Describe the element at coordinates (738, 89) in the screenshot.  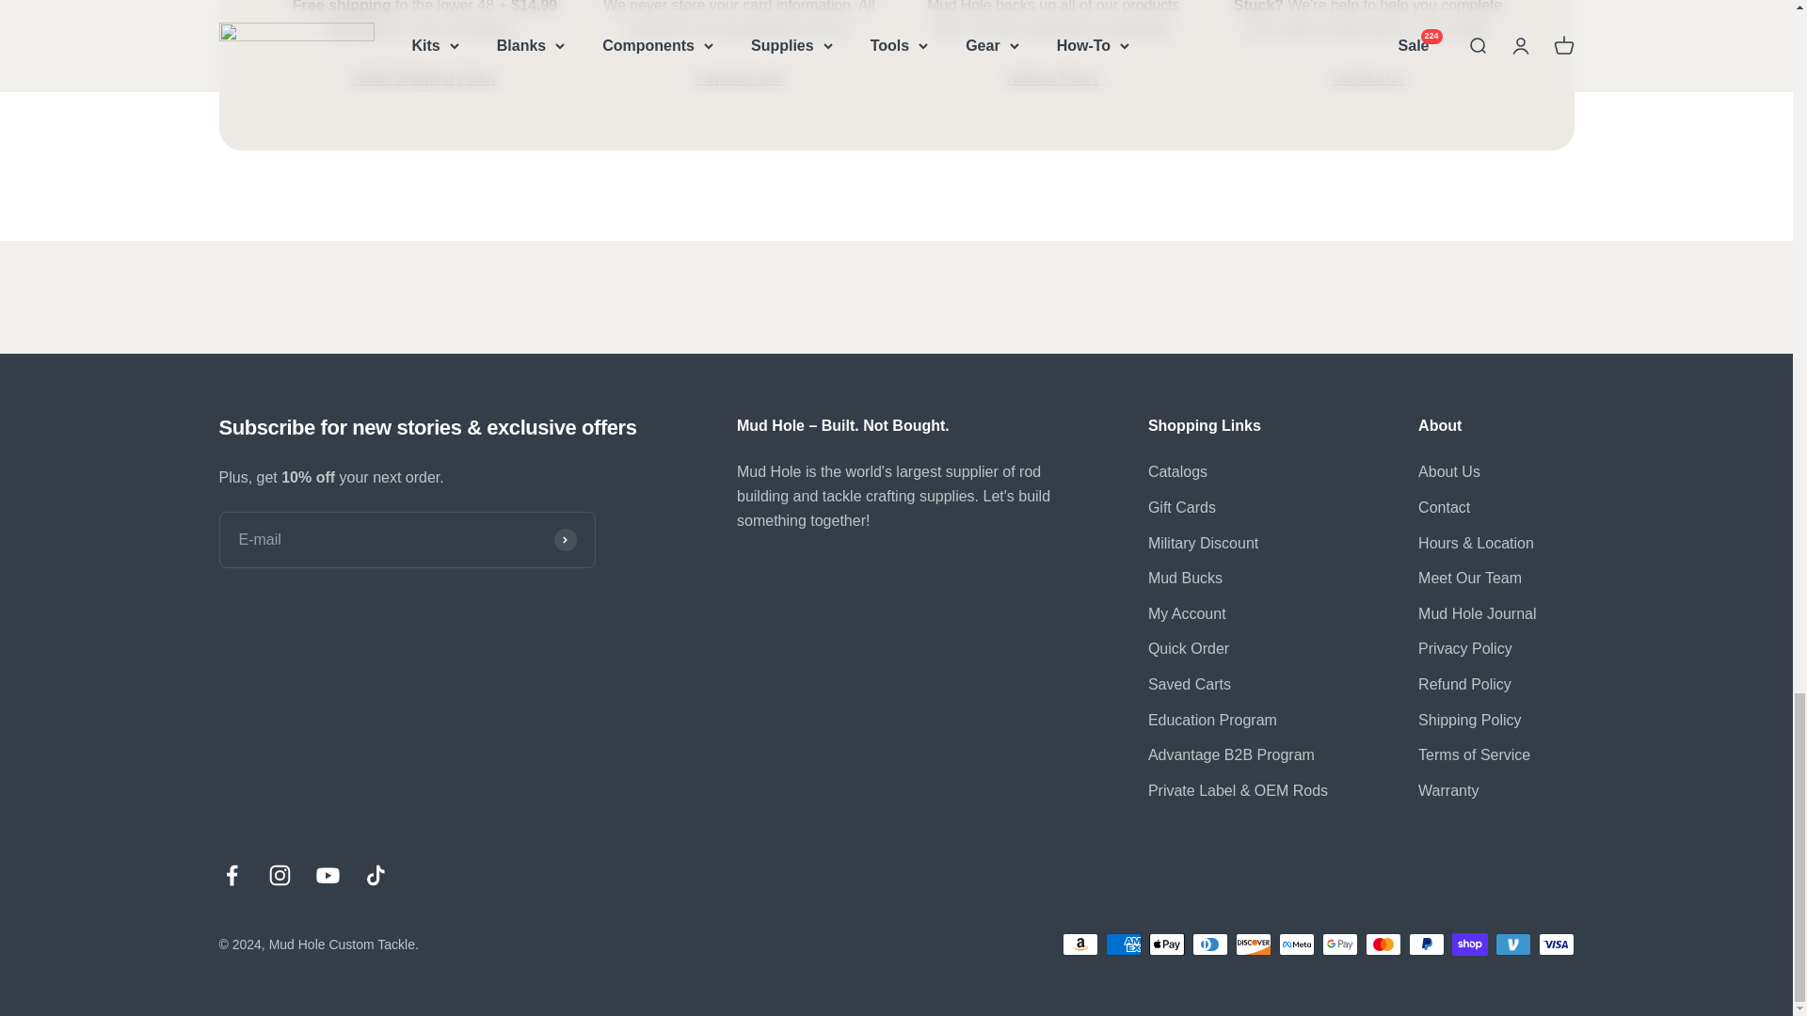
I see `Terms of Service` at that location.